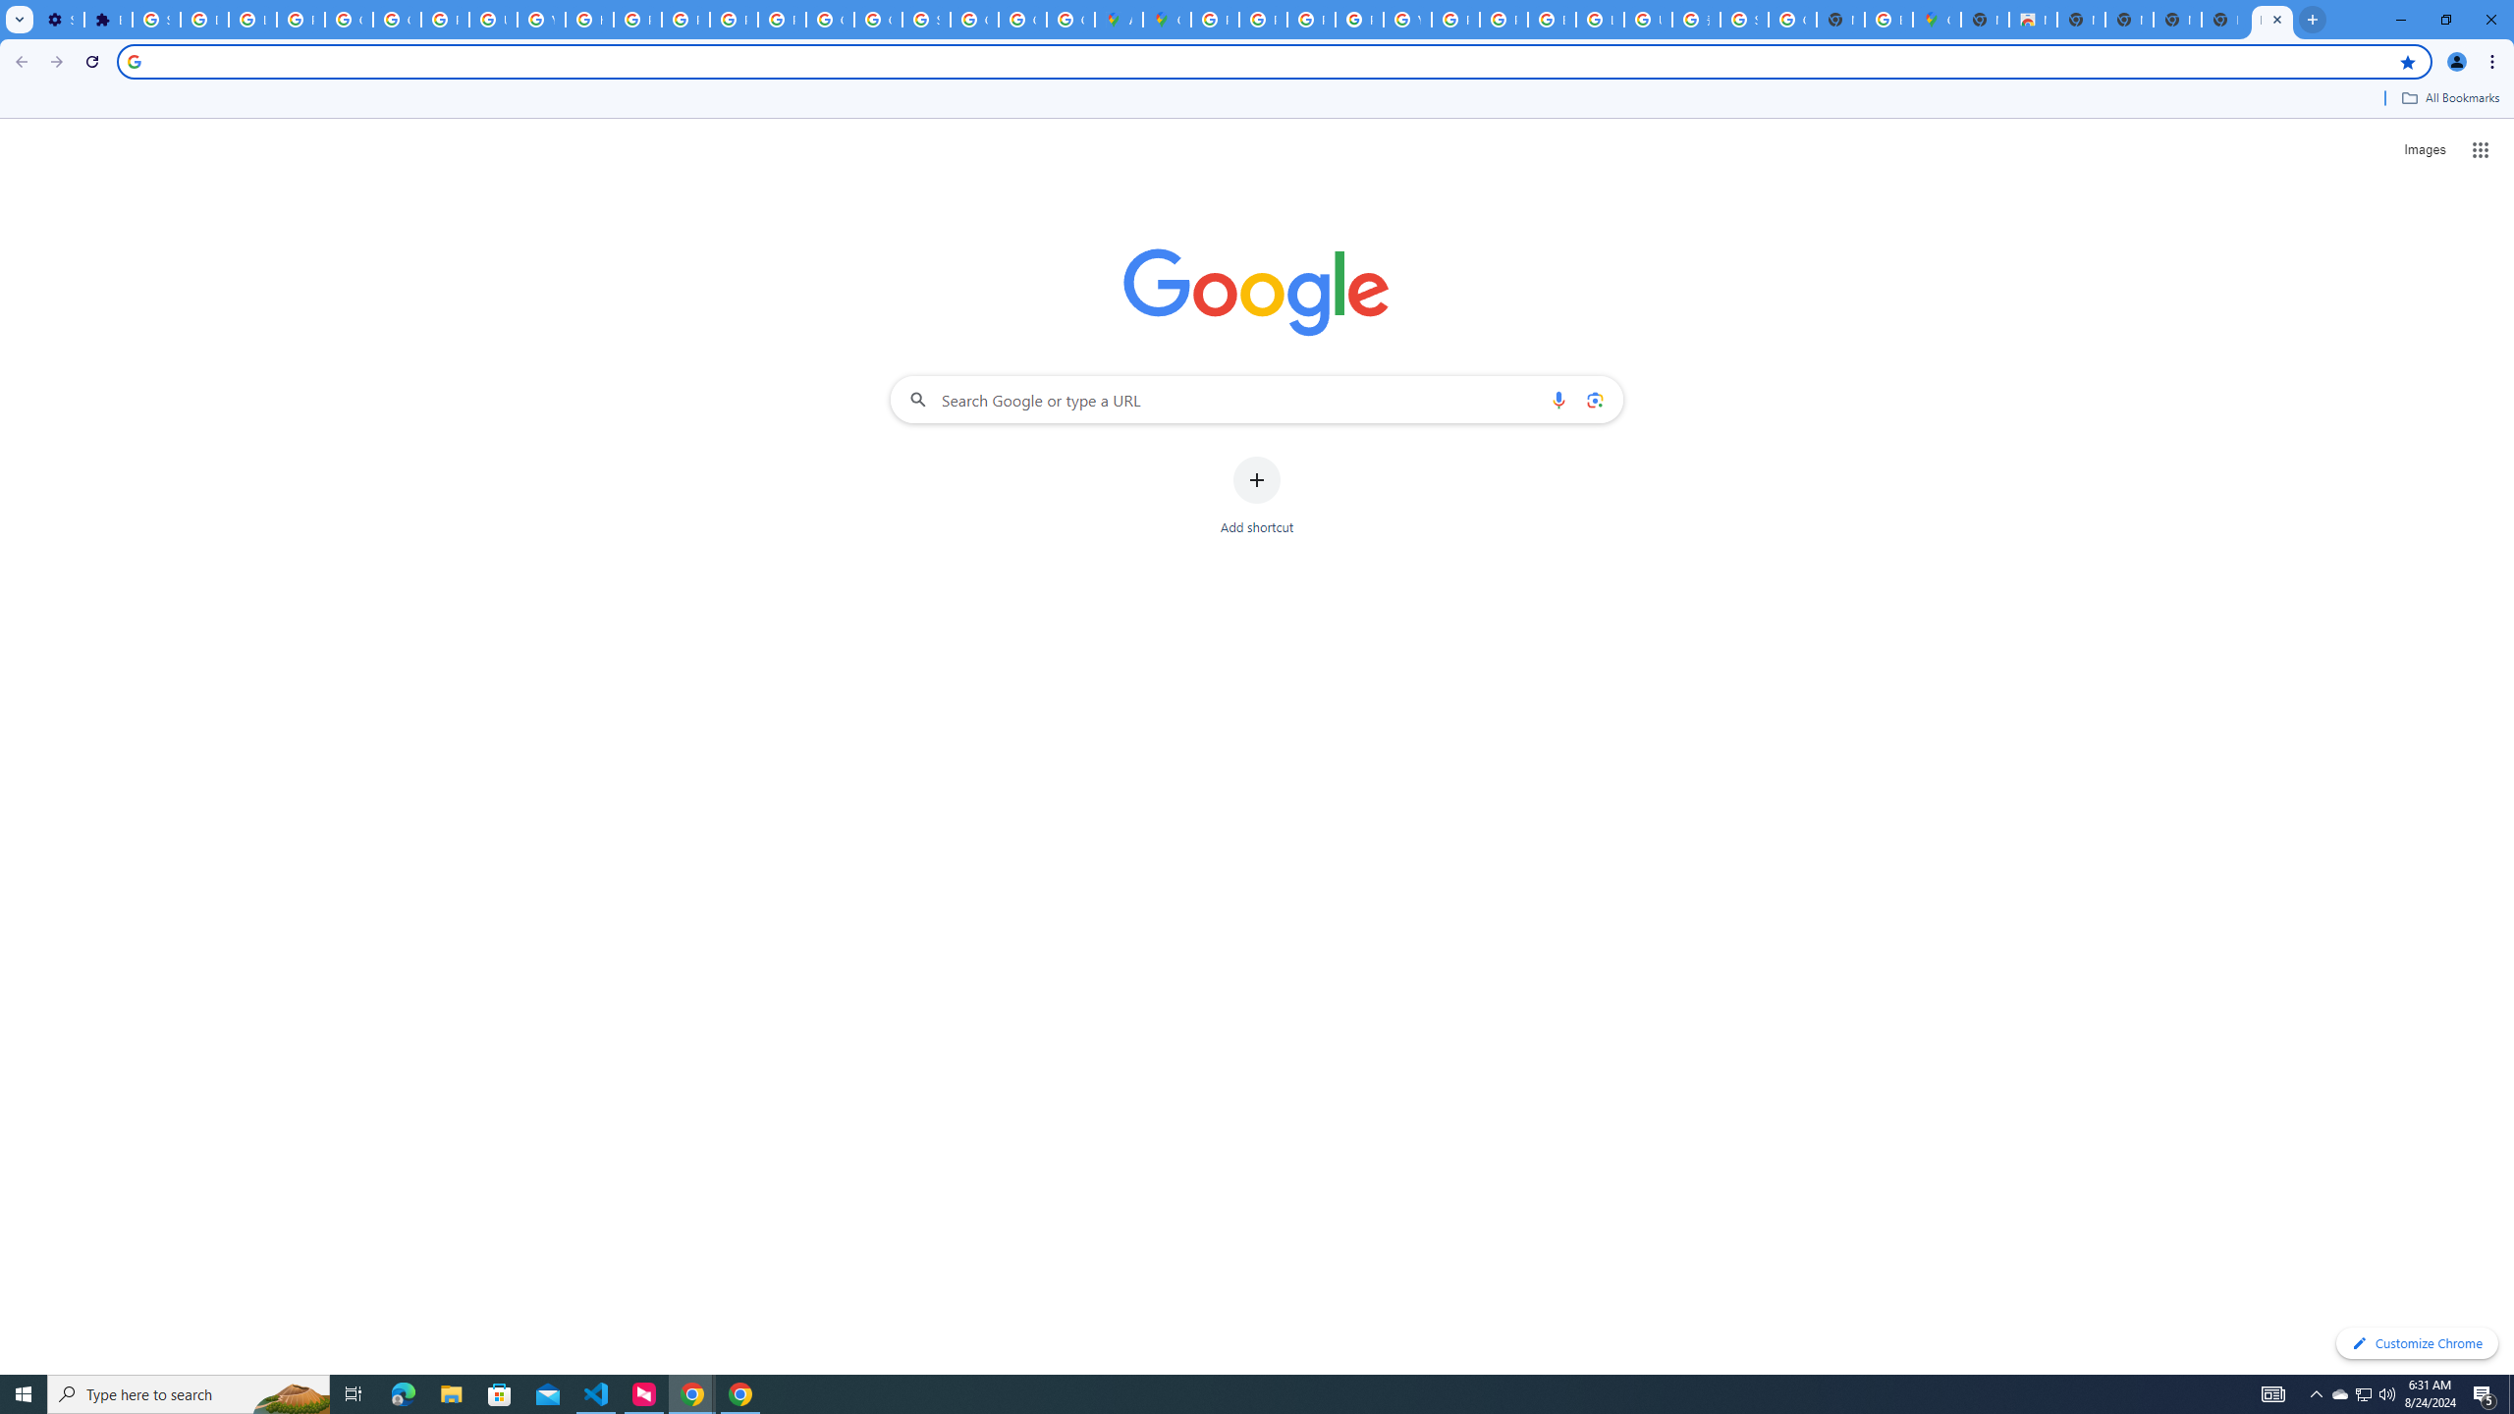 Image resolution: width=2514 pixels, height=1414 pixels. I want to click on Learn how to find your photos - Google Photos Help, so click(253, 20).